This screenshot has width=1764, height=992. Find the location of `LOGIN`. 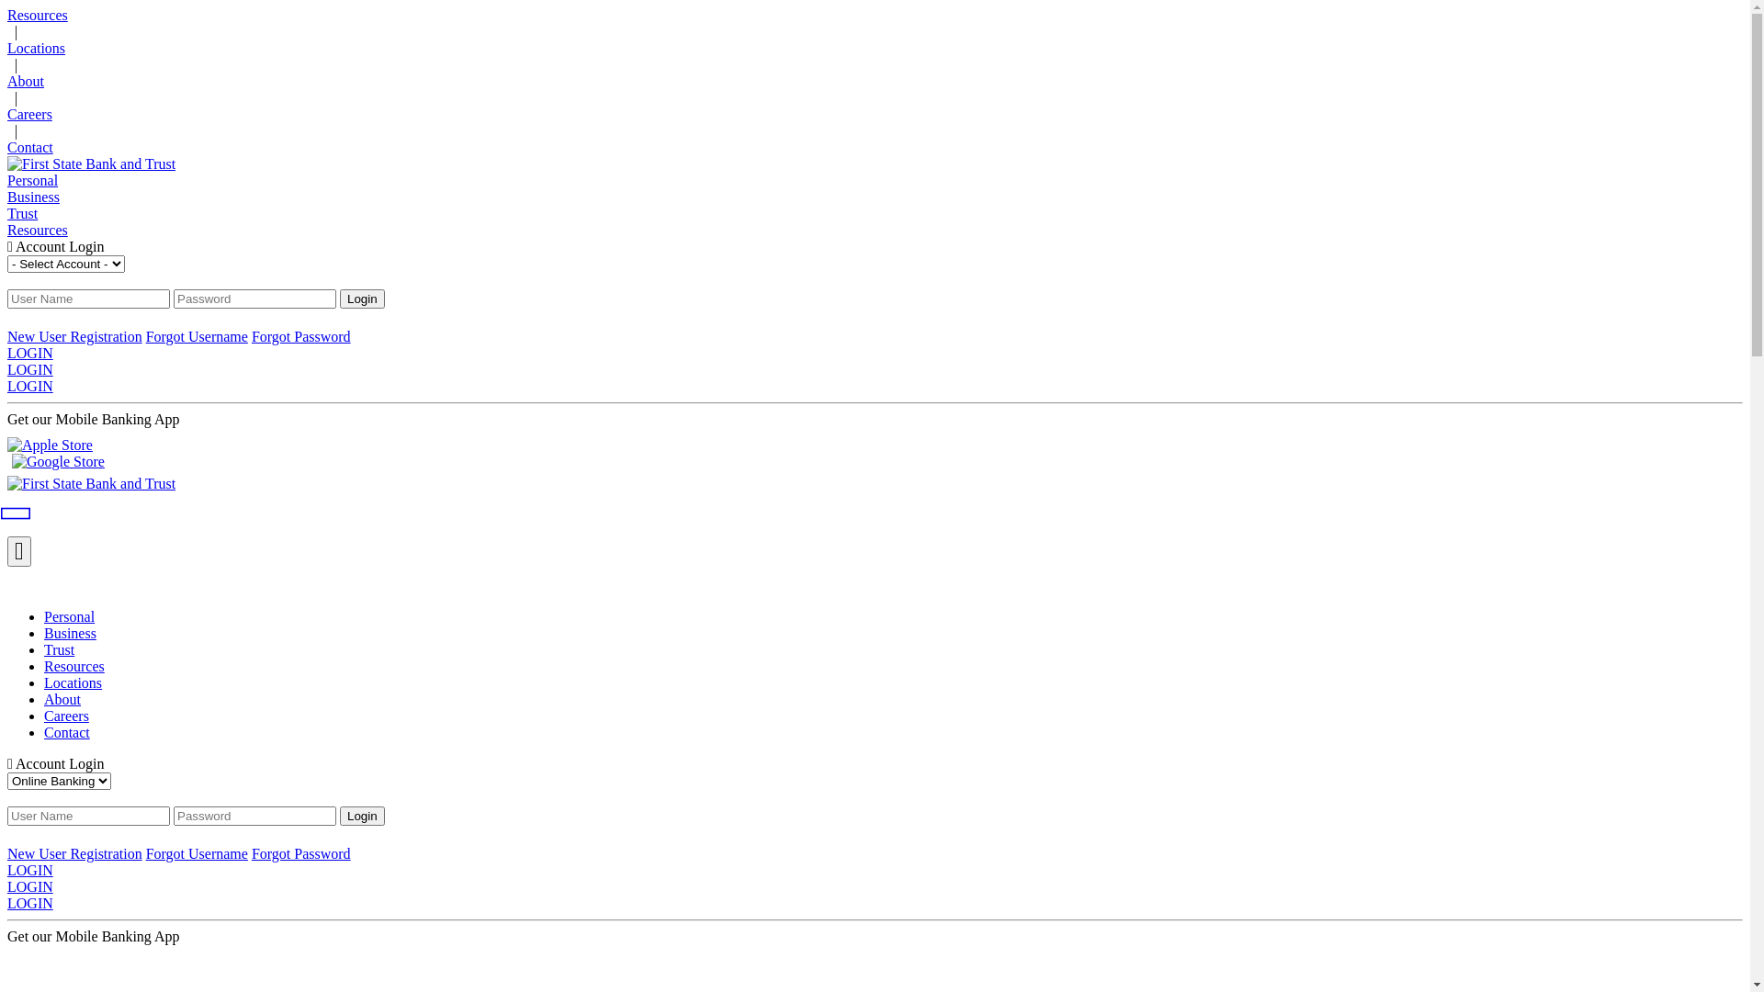

LOGIN is located at coordinates (875, 904).